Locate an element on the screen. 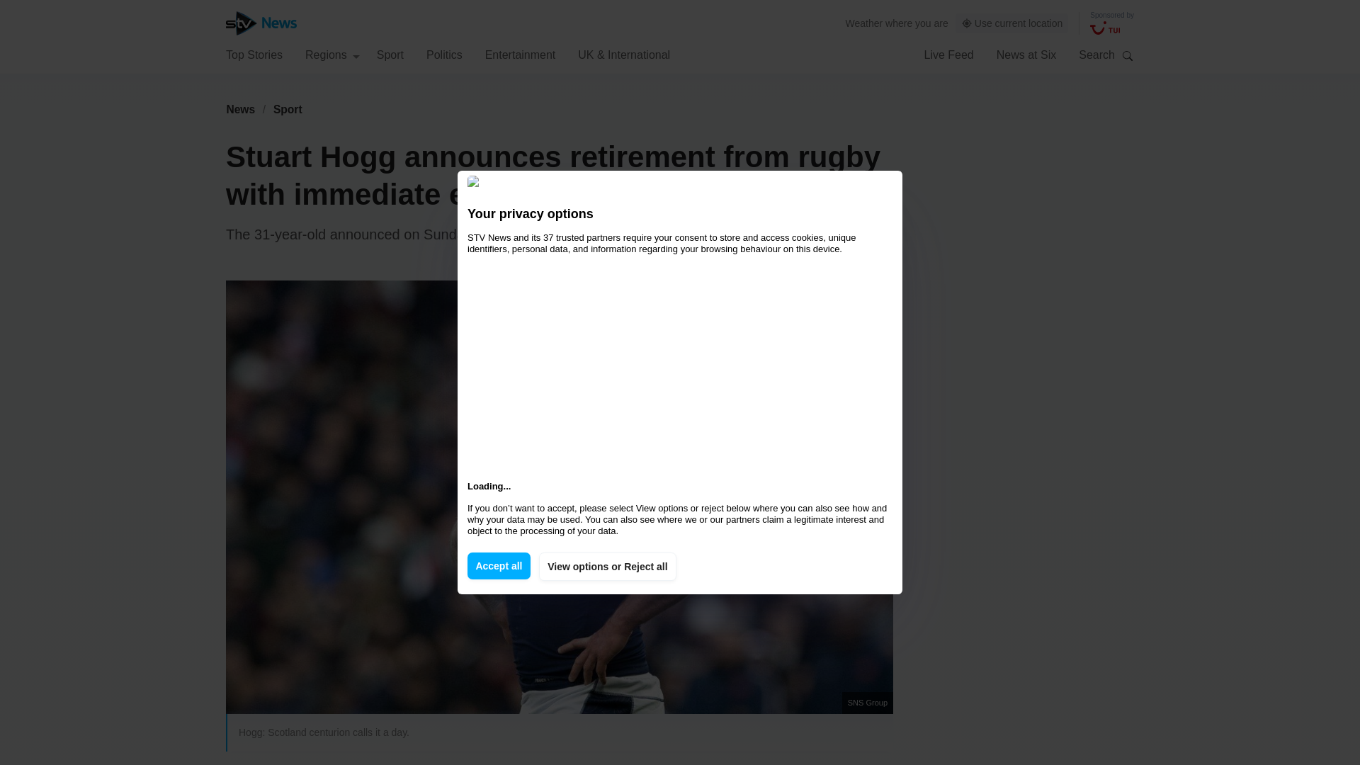 The width and height of the screenshot is (1360, 765). News at Six is located at coordinates (1026, 54).